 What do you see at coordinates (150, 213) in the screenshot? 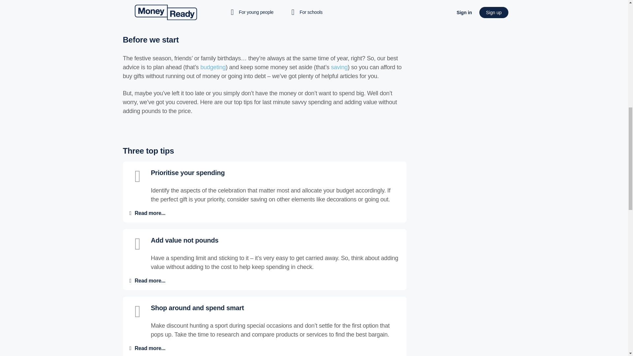
I see `Read more...` at bounding box center [150, 213].